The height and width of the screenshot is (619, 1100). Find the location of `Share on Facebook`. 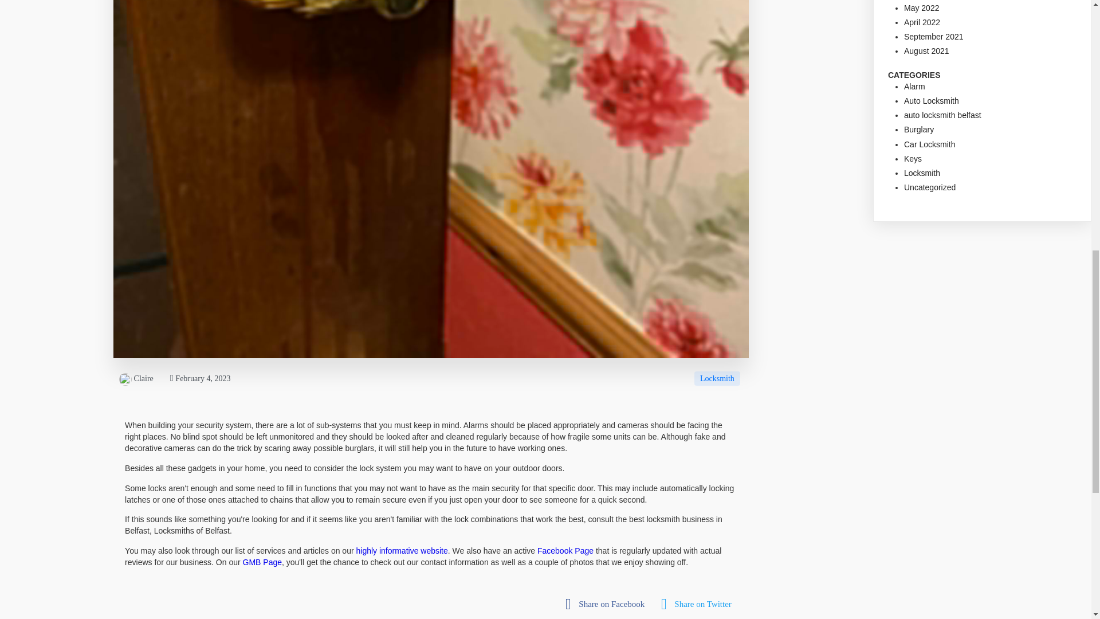

Share on Facebook is located at coordinates (607, 604).